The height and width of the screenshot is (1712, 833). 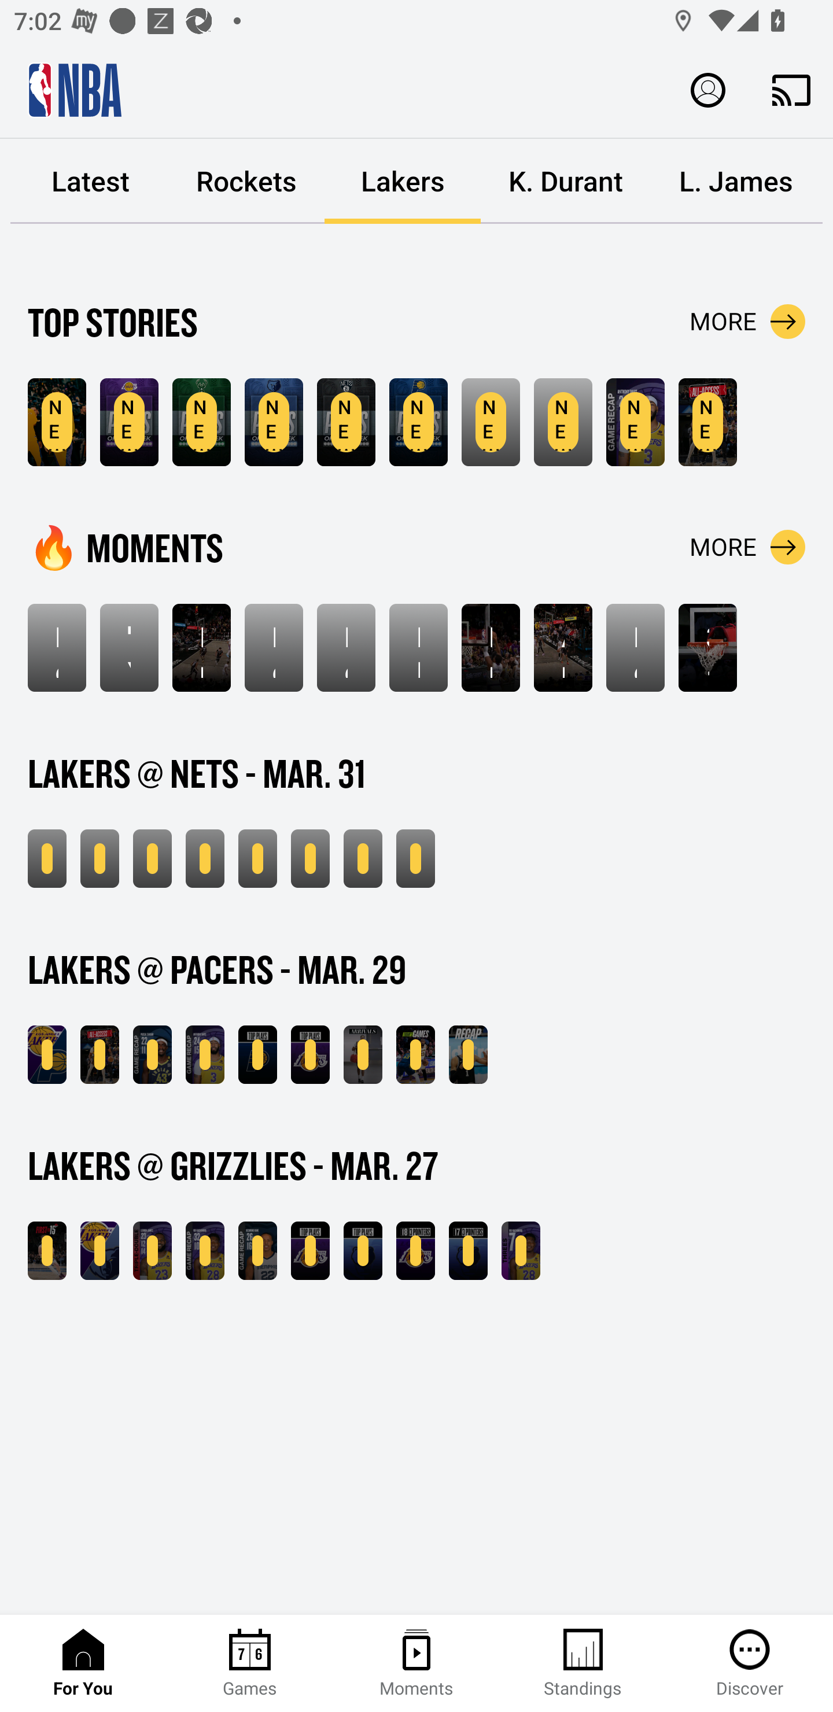 What do you see at coordinates (491, 648) in the screenshot?
I see `Rui Hachimura rises to finish the alley-oop` at bounding box center [491, 648].